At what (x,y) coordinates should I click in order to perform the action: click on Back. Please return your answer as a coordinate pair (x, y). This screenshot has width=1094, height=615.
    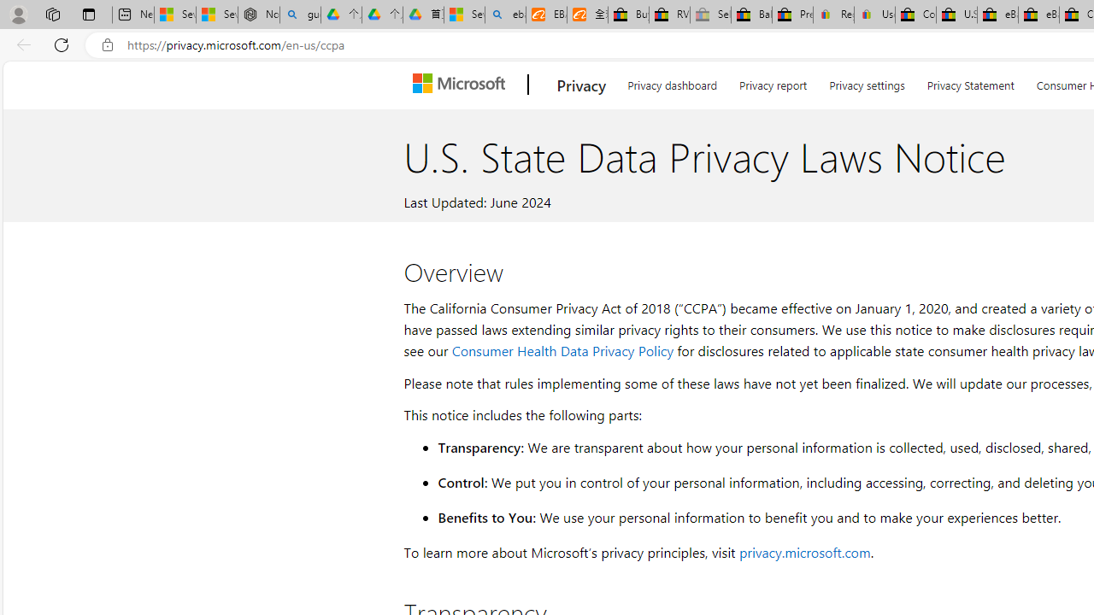
    Looking at the image, I should click on (21, 44).